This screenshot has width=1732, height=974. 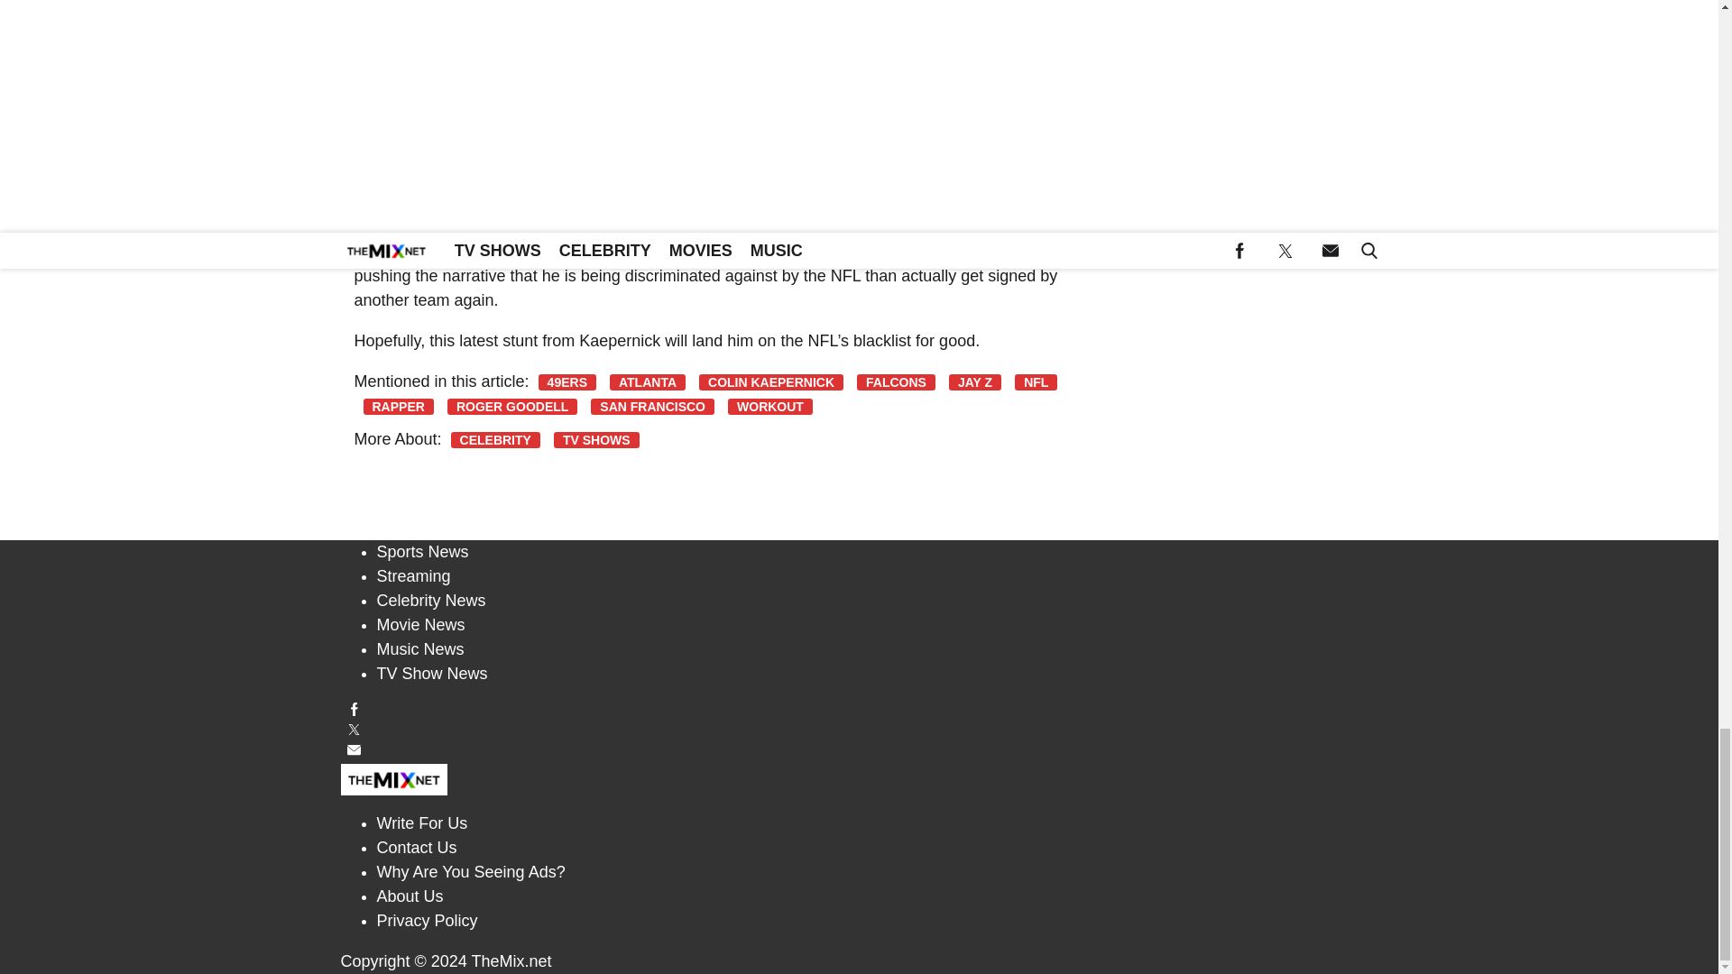 What do you see at coordinates (423, 552) in the screenshot?
I see `Sports News` at bounding box center [423, 552].